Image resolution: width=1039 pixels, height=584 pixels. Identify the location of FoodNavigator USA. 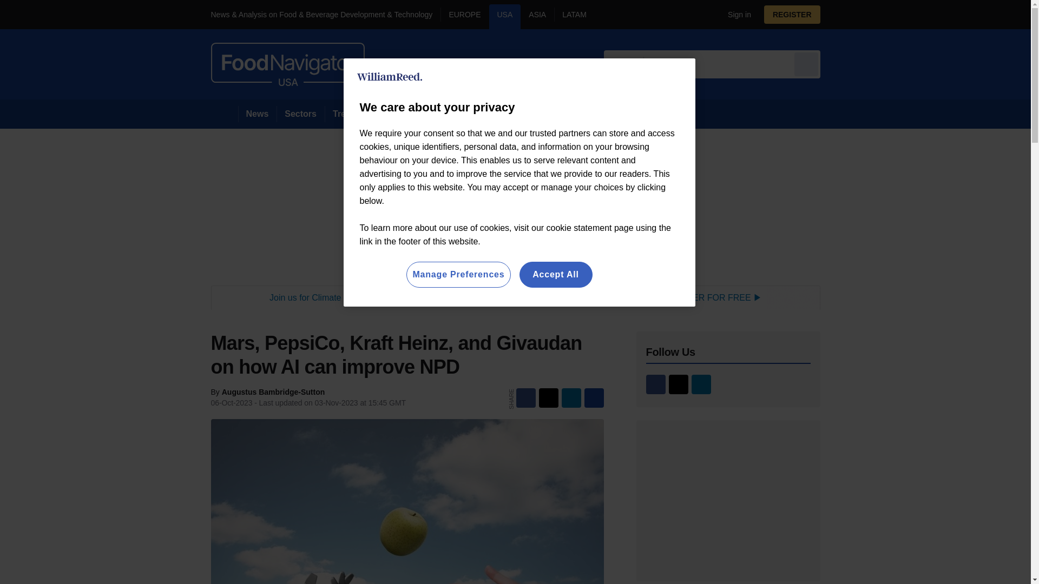
(287, 64).